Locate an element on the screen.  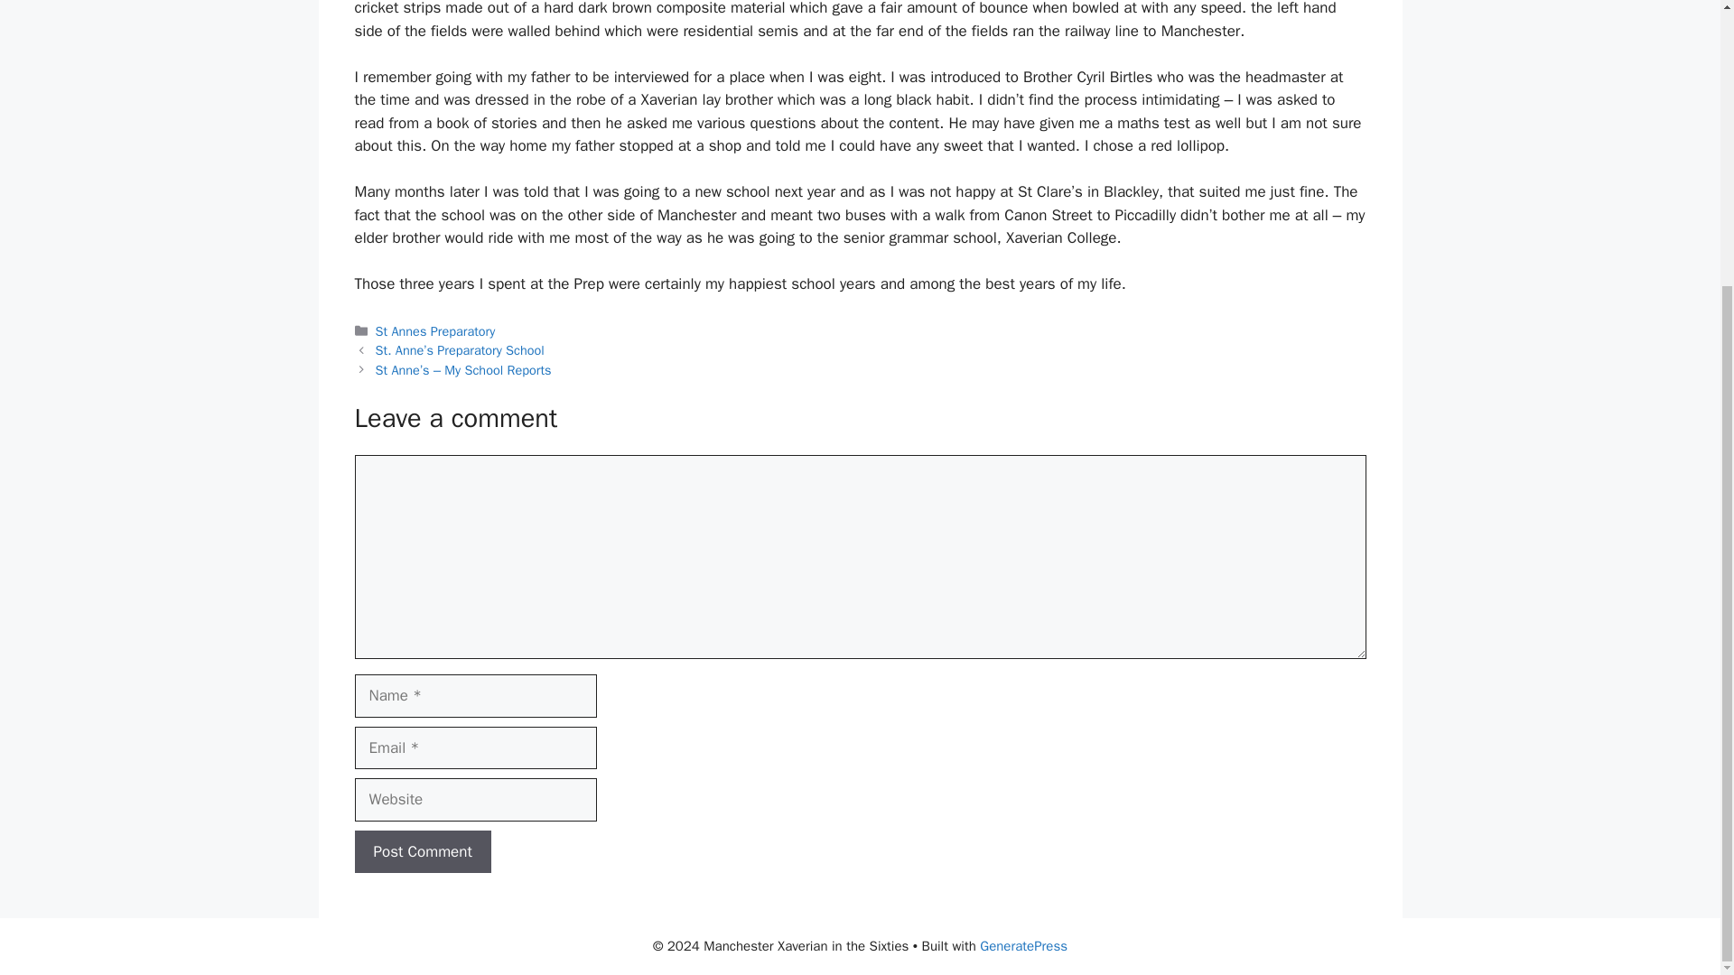
GeneratePress is located at coordinates (1023, 946).